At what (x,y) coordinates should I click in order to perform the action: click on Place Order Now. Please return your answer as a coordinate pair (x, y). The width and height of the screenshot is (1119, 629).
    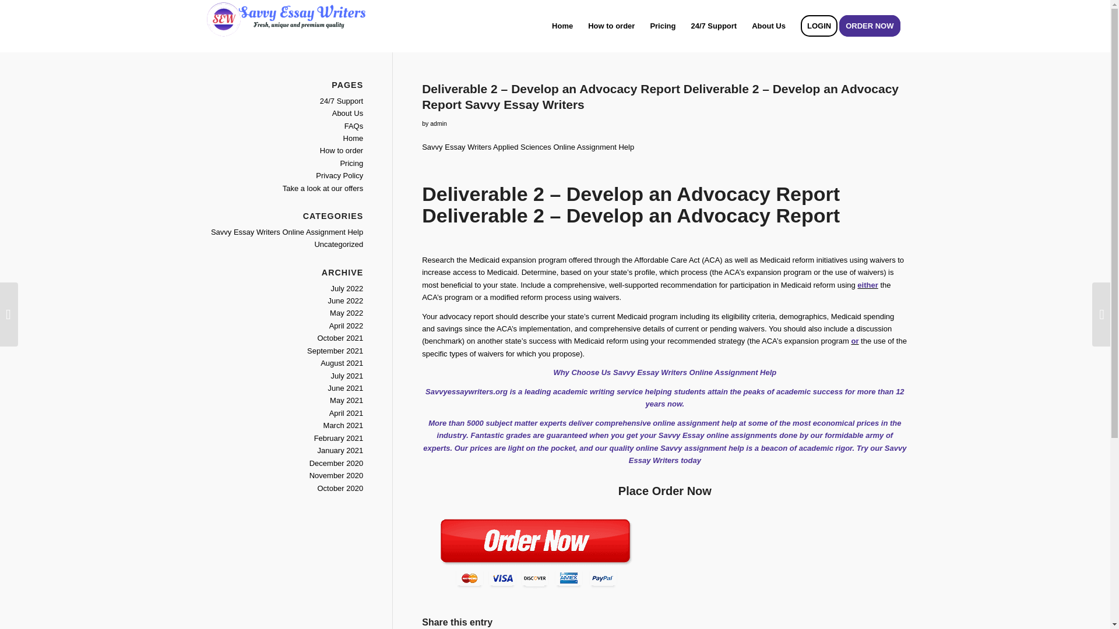
    Looking at the image, I should click on (665, 490).